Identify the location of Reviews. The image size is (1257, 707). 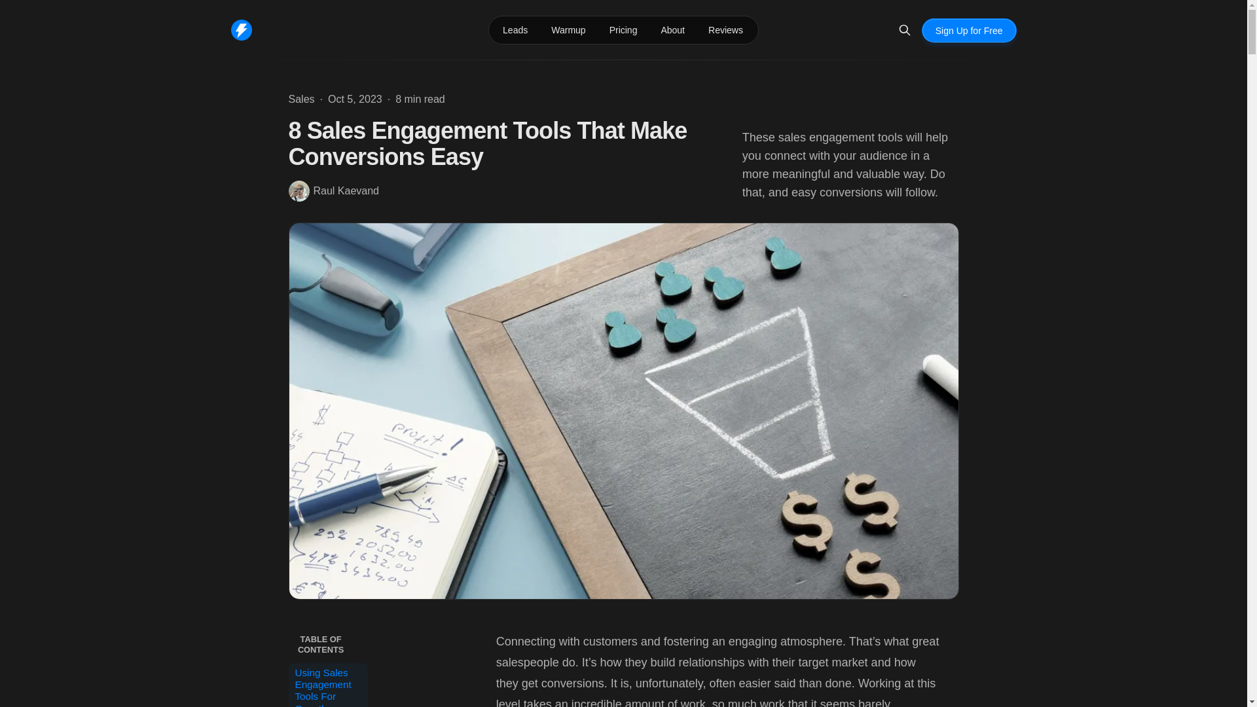
(725, 30).